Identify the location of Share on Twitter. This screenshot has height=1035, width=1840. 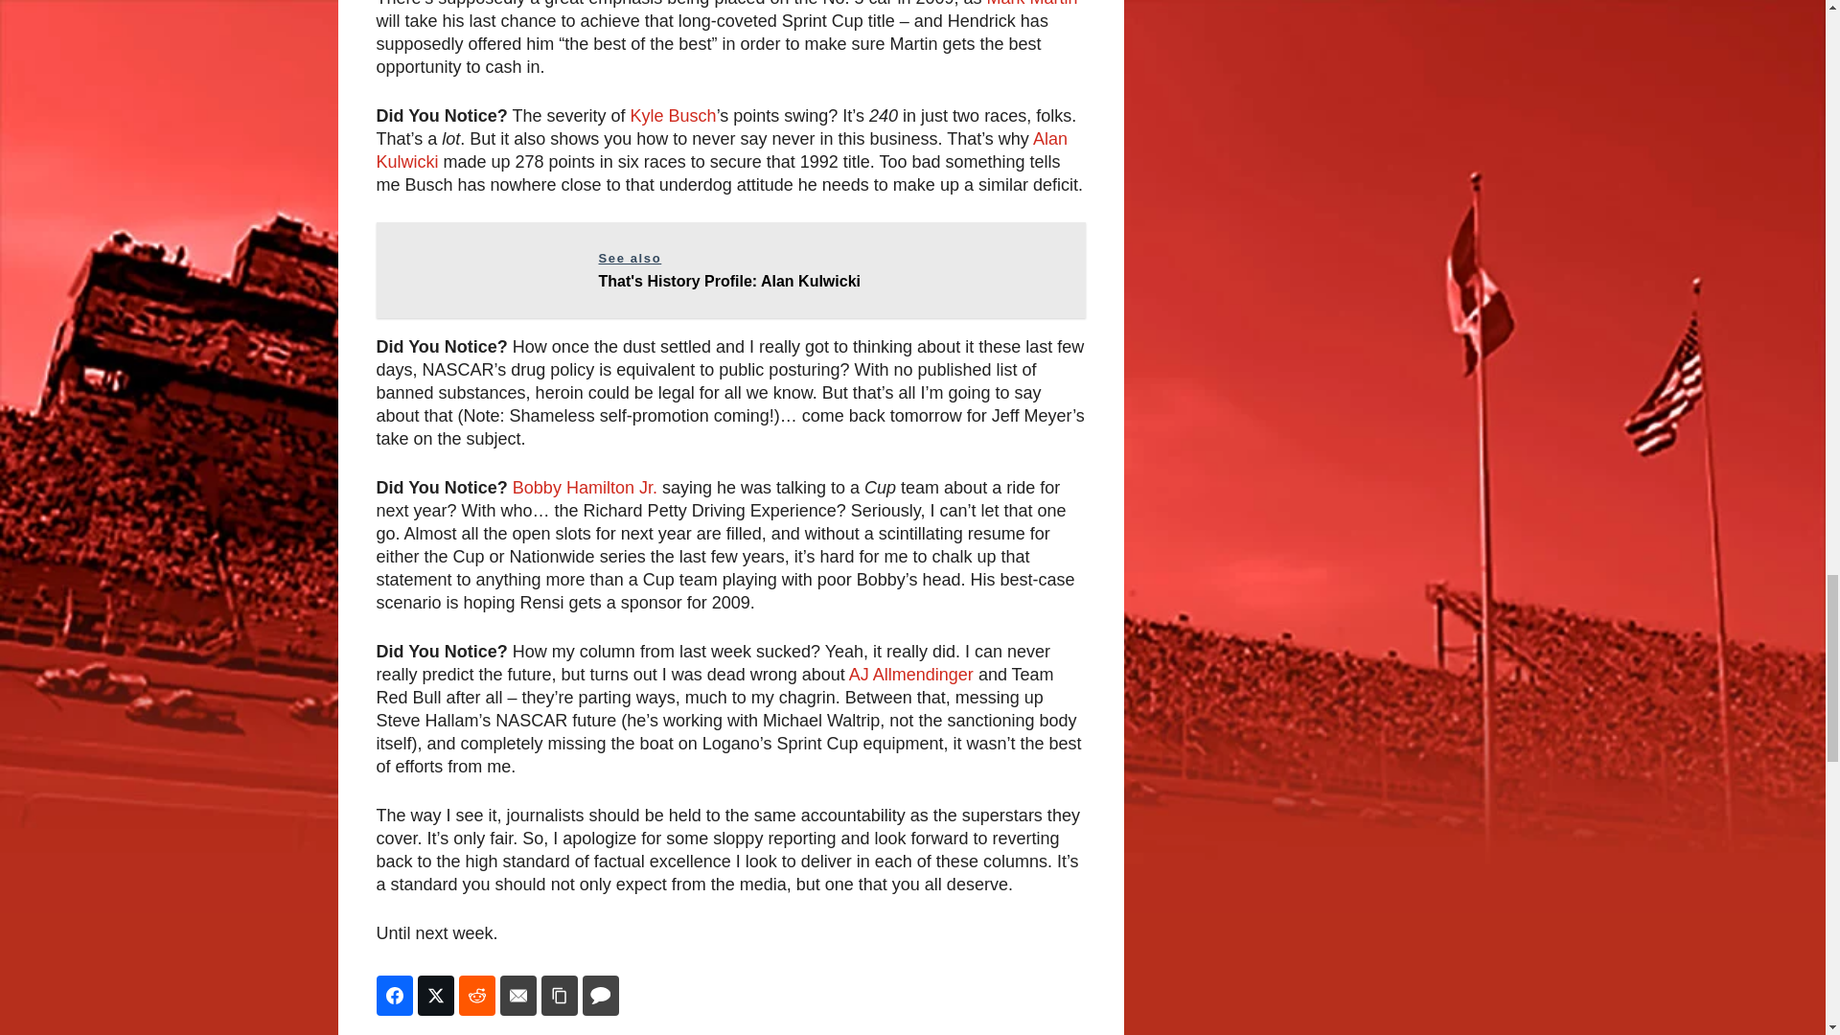
(730, 270).